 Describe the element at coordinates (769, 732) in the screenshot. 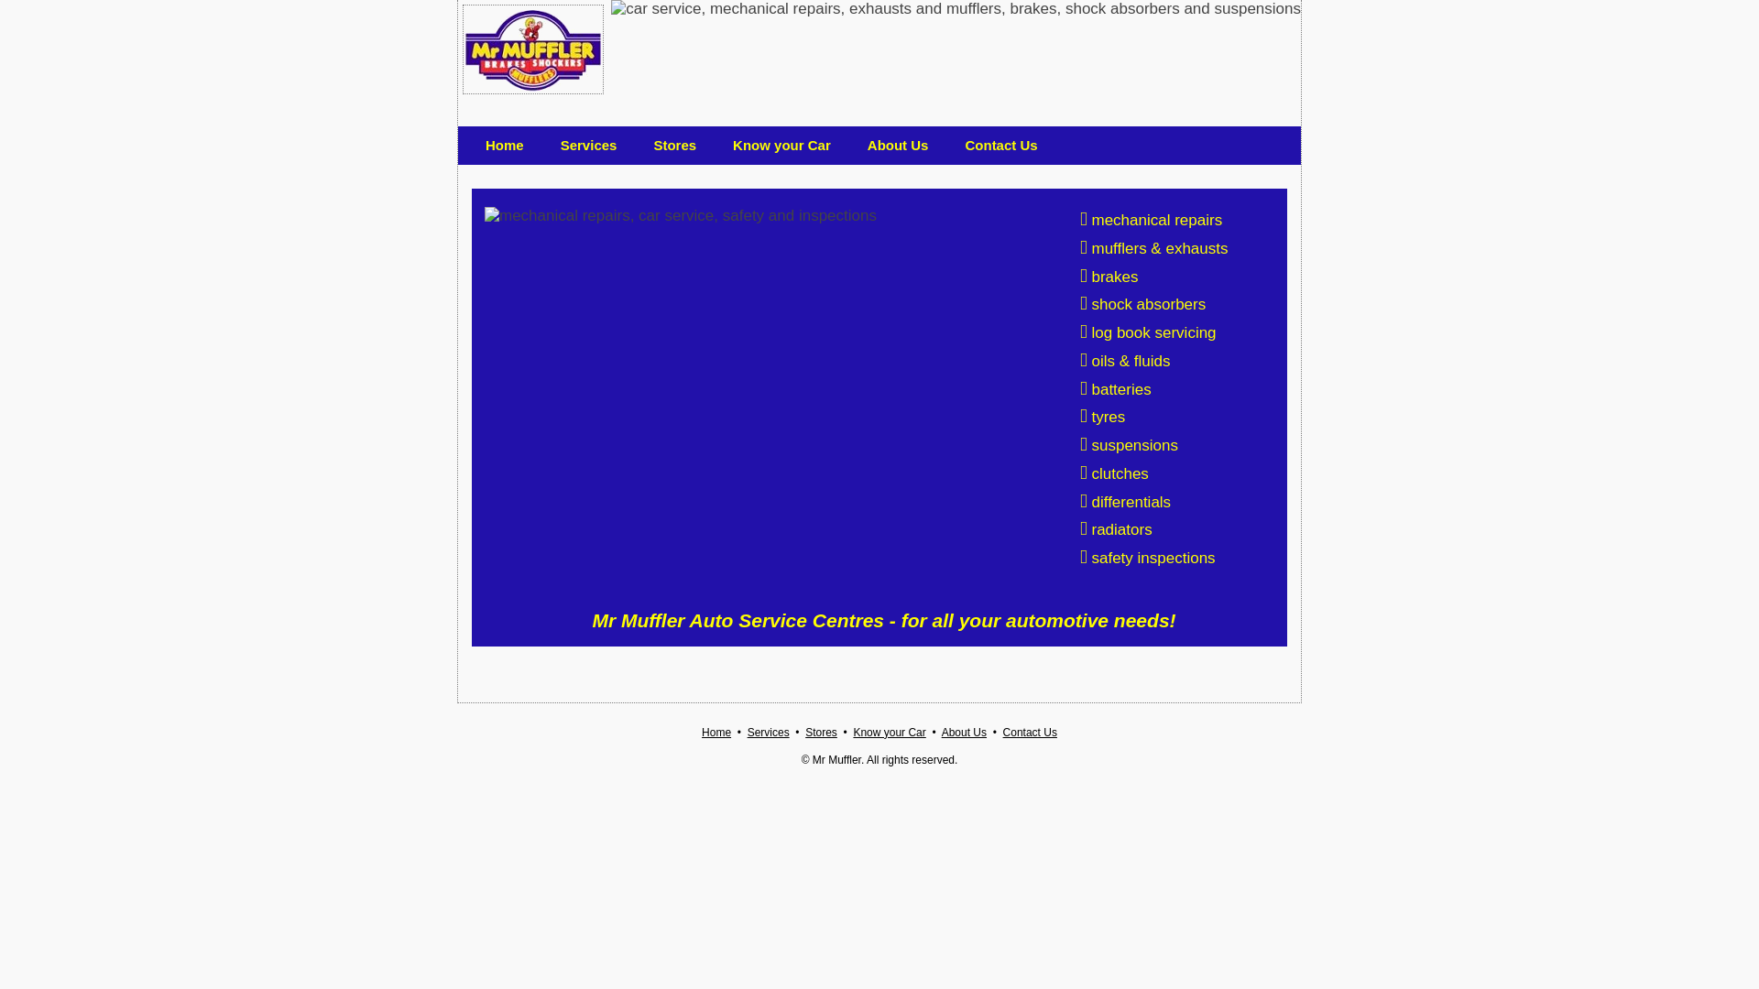

I see `Services` at that location.